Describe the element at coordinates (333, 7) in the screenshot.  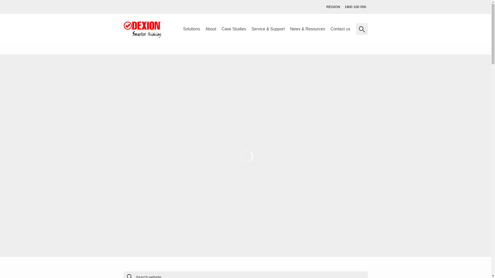
I see `REGION` at that location.